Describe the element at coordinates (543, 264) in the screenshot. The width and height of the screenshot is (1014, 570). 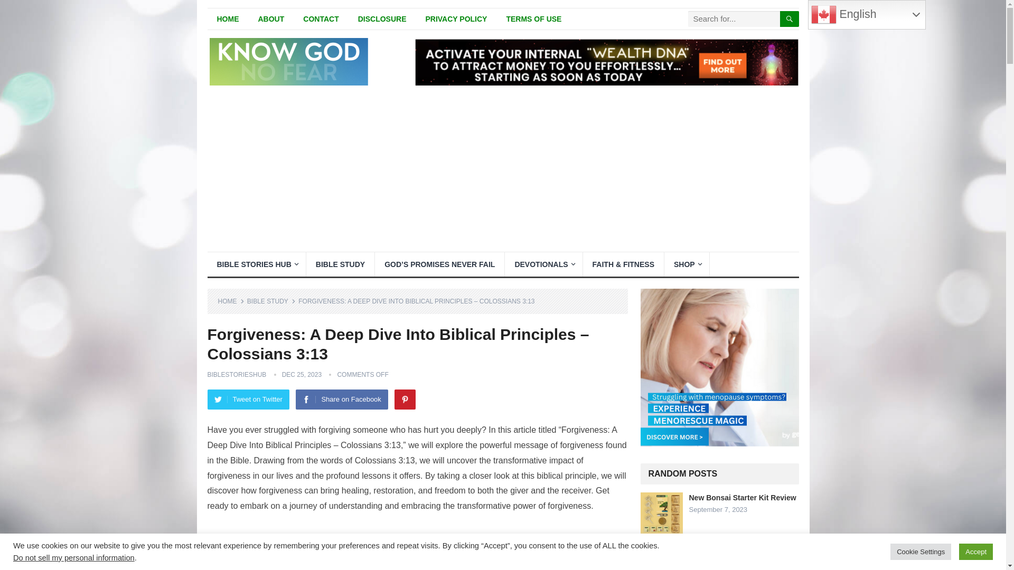
I see `DEVOTIONALS` at that location.